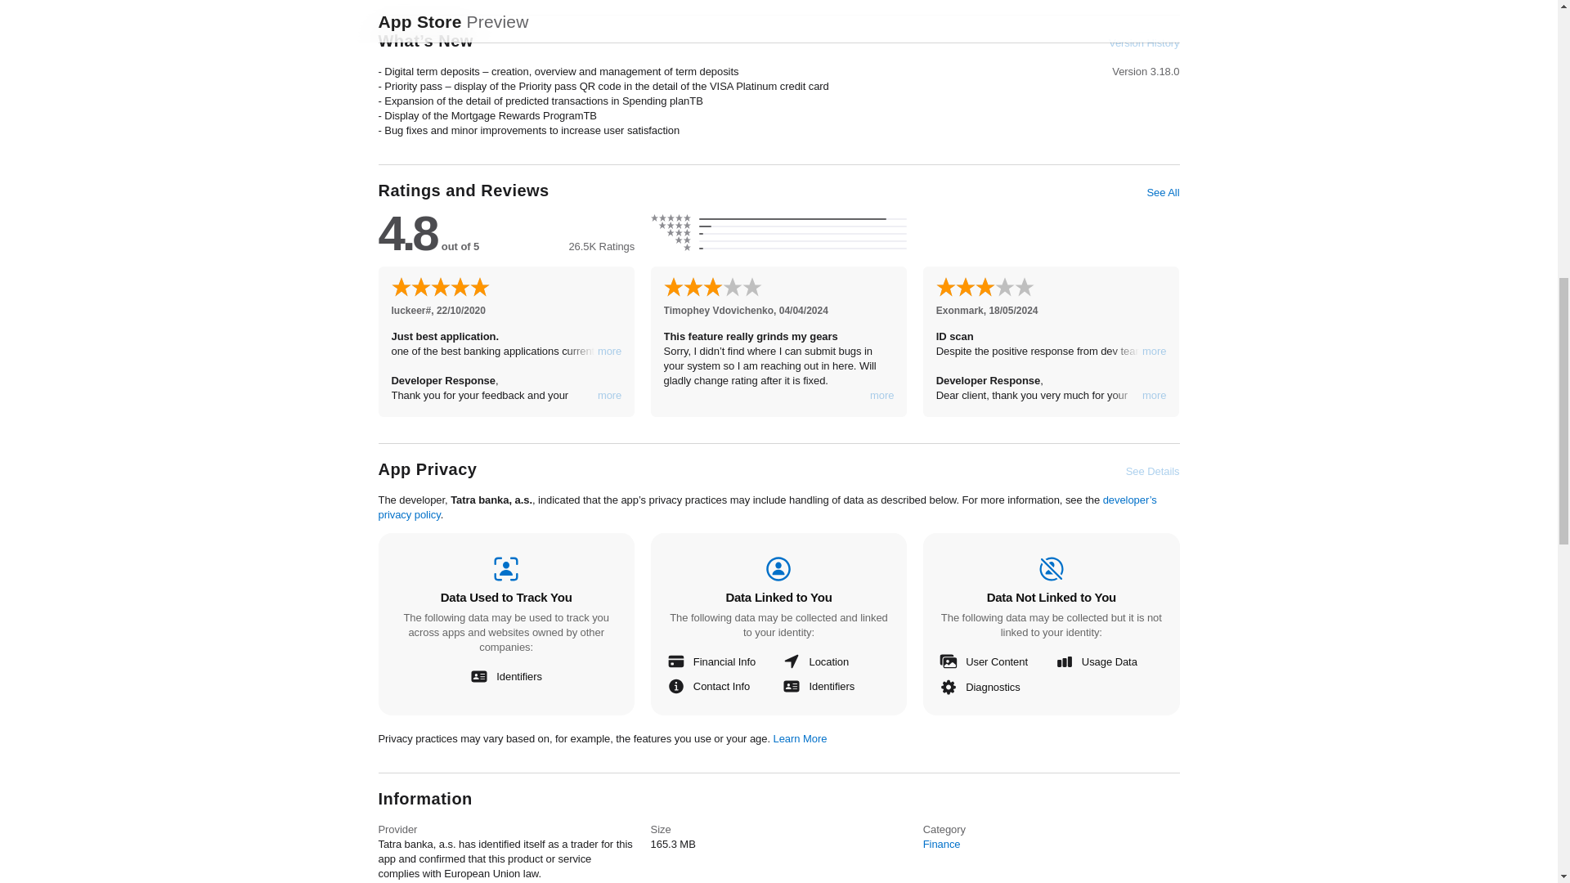 The width and height of the screenshot is (1570, 883). What do you see at coordinates (881, 396) in the screenshot?
I see `more` at bounding box center [881, 396].